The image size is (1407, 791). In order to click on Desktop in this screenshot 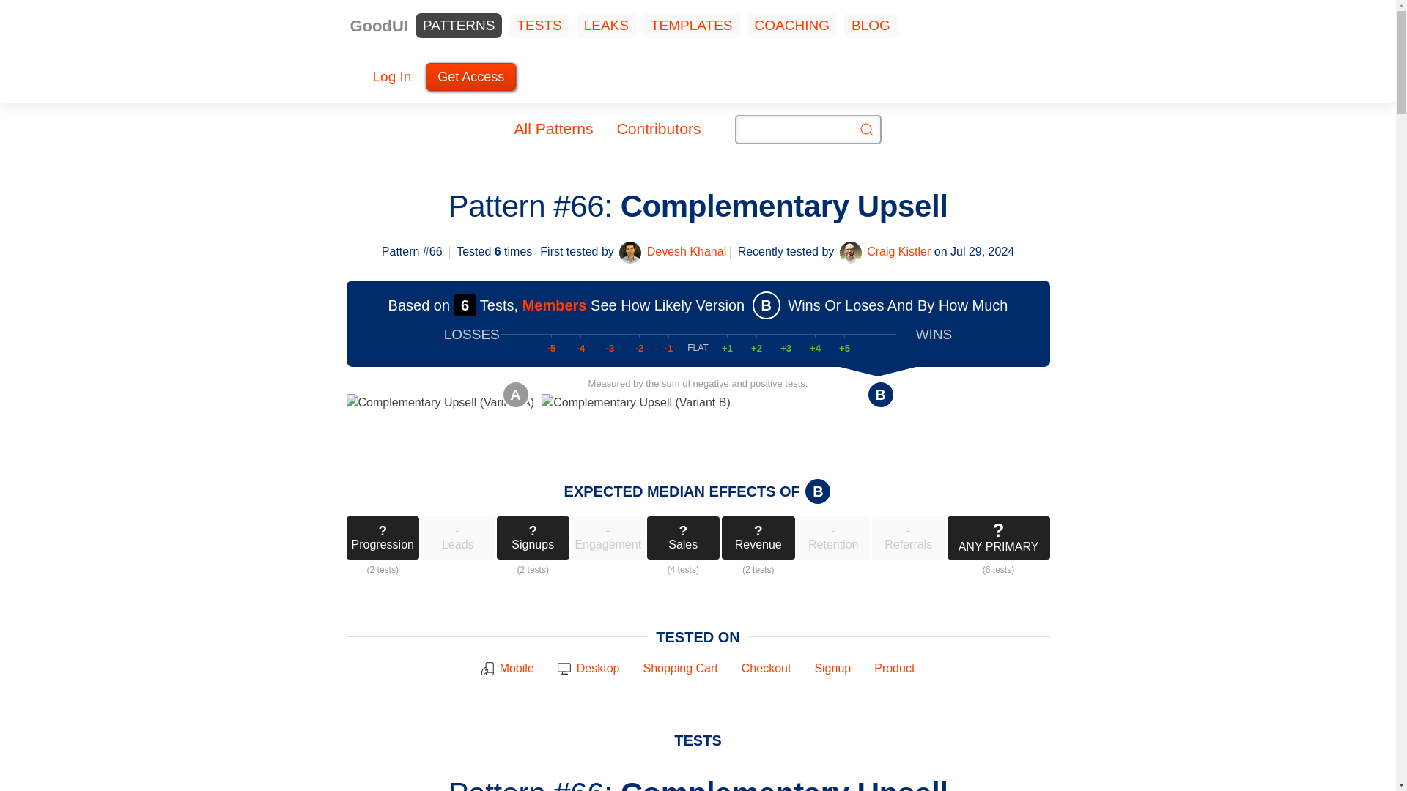, I will do `click(598, 668)`.